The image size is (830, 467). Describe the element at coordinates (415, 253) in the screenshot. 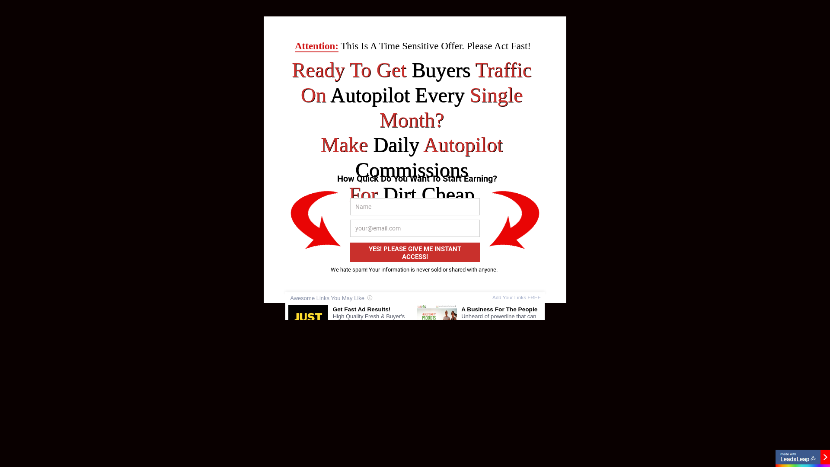

I see `YES! PLEASE GIVE ME INSTANT
ACCESS!` at that location.